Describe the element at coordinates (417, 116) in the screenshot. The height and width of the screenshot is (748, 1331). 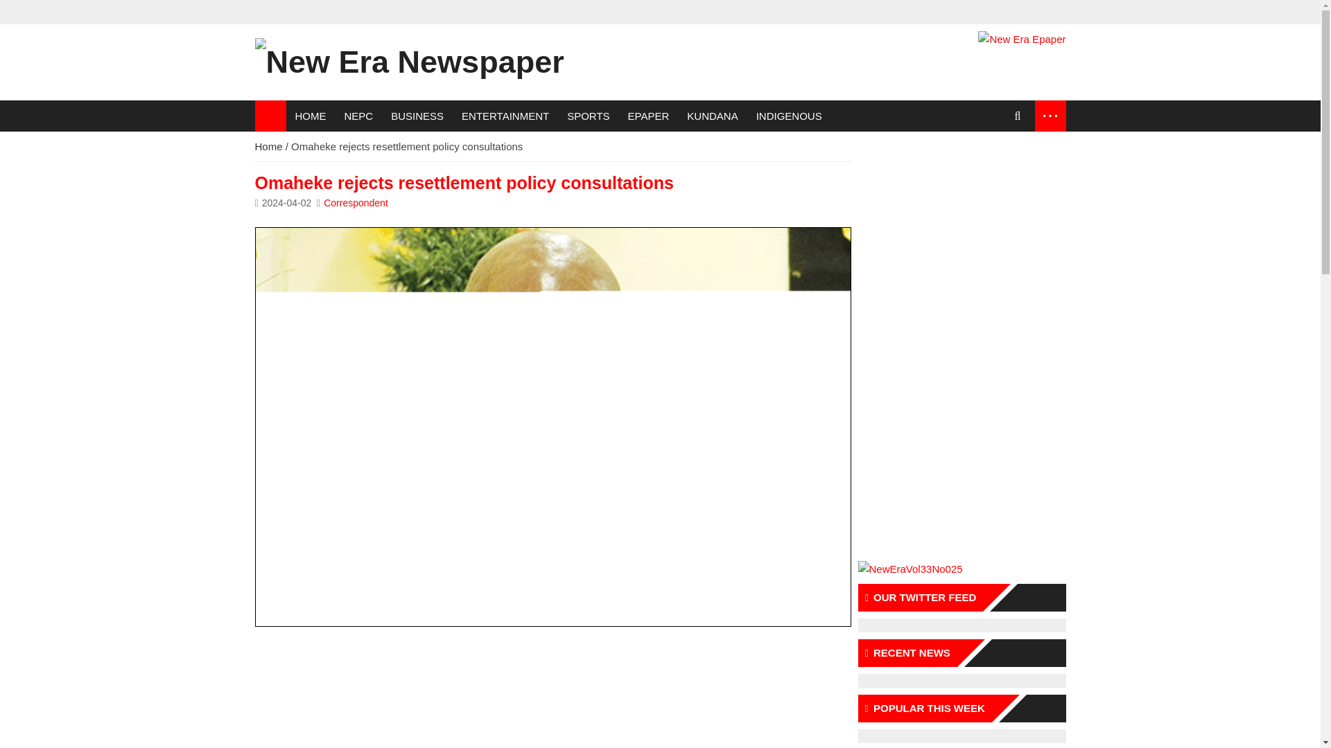
I see `BUSINESS` at that location.